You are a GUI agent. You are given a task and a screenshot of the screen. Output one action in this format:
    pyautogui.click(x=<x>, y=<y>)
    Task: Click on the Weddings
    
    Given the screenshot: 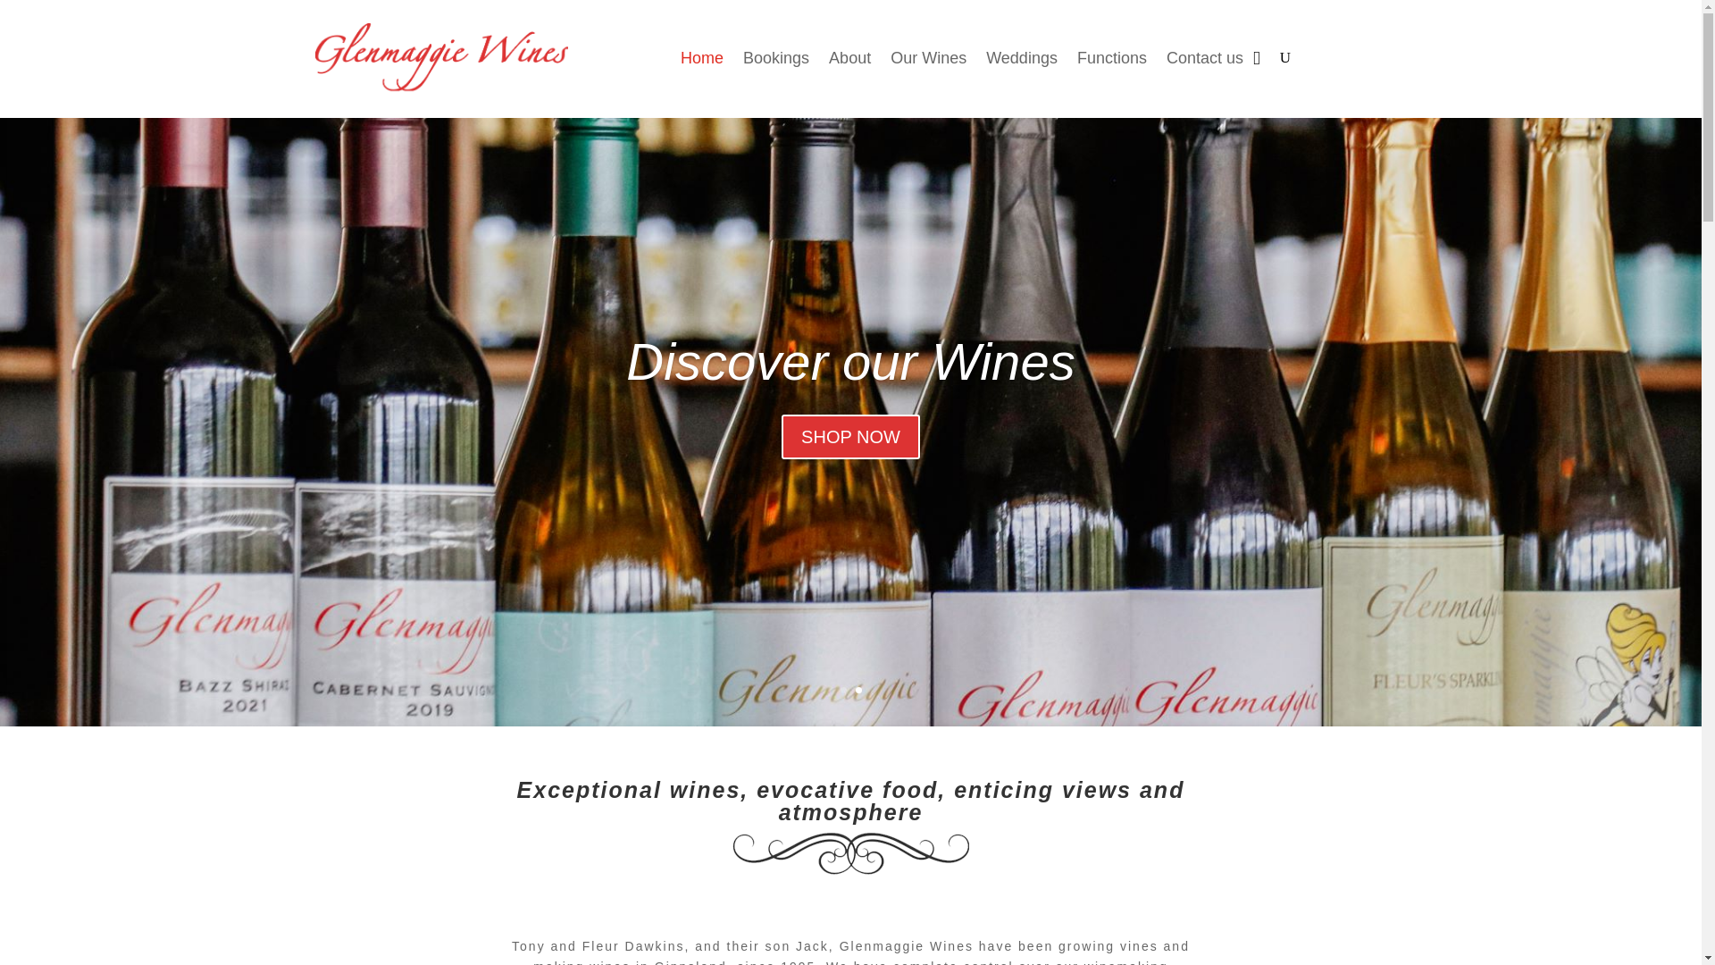 What is the action you would take?
    pyautogui.click(x=1022, y=57)
    